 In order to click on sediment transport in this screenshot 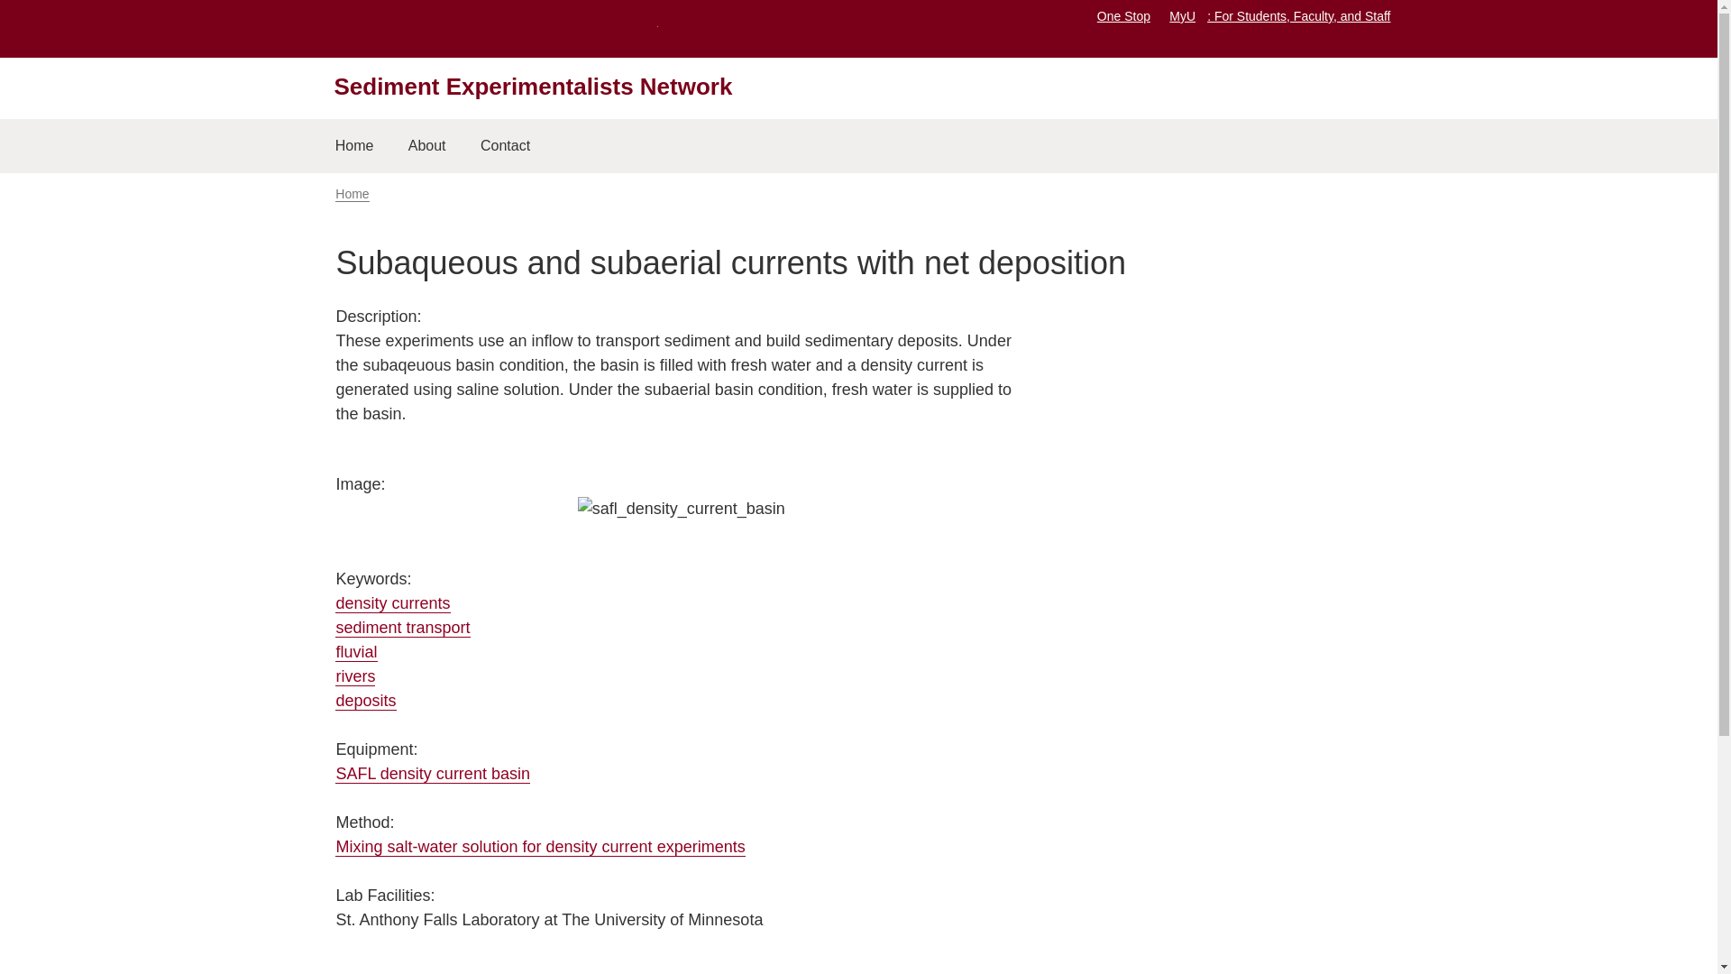, I will do `click(402, 628)`.